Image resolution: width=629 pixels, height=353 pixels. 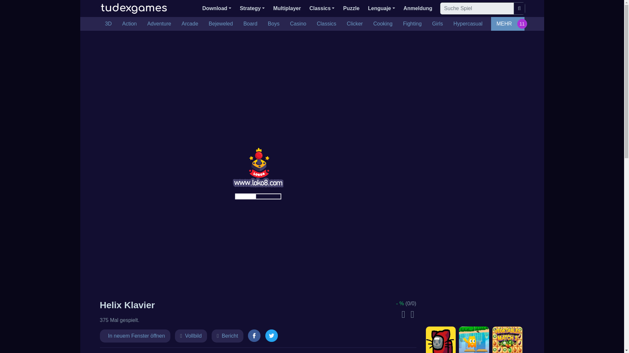 What do you see at coordinates (383, 24) in the screenshot?
I see `Cooking` at bounding box center [383, 24].